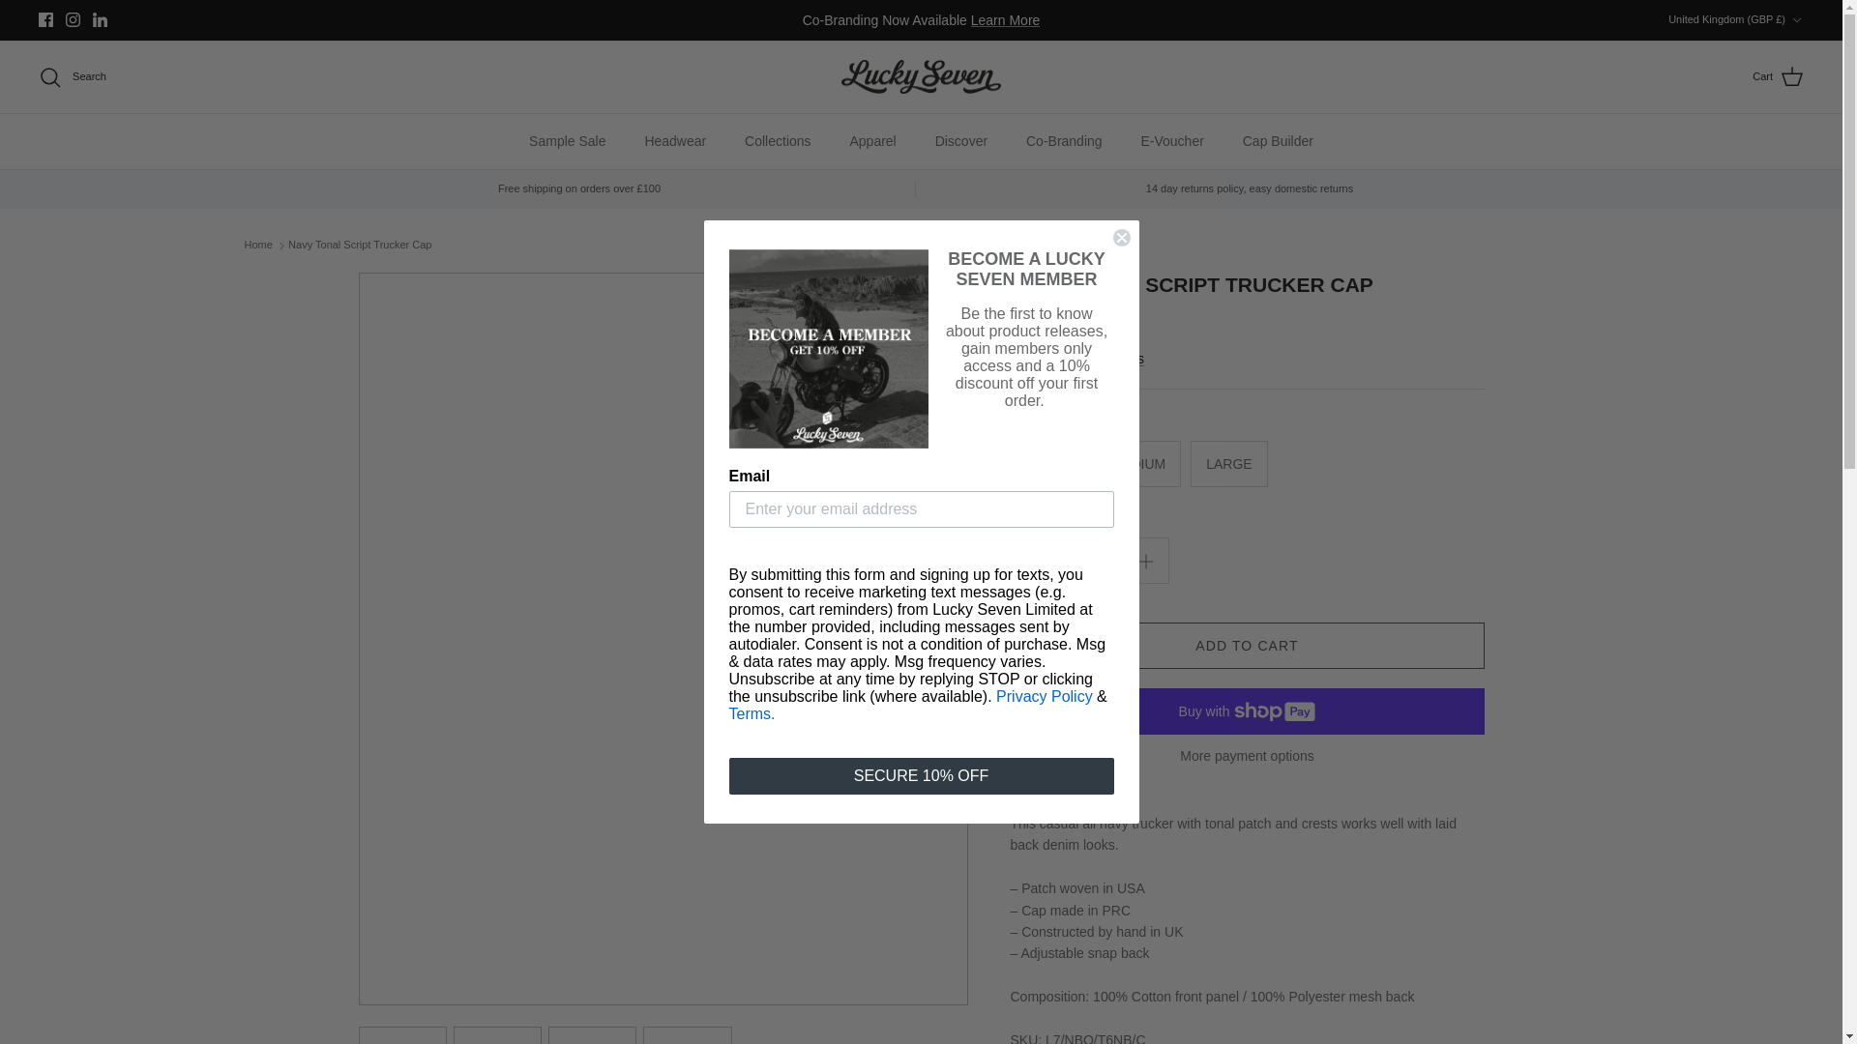  Describe the element at coordinates (1033, 561) in the screenshot. I see `Minus` at that location.